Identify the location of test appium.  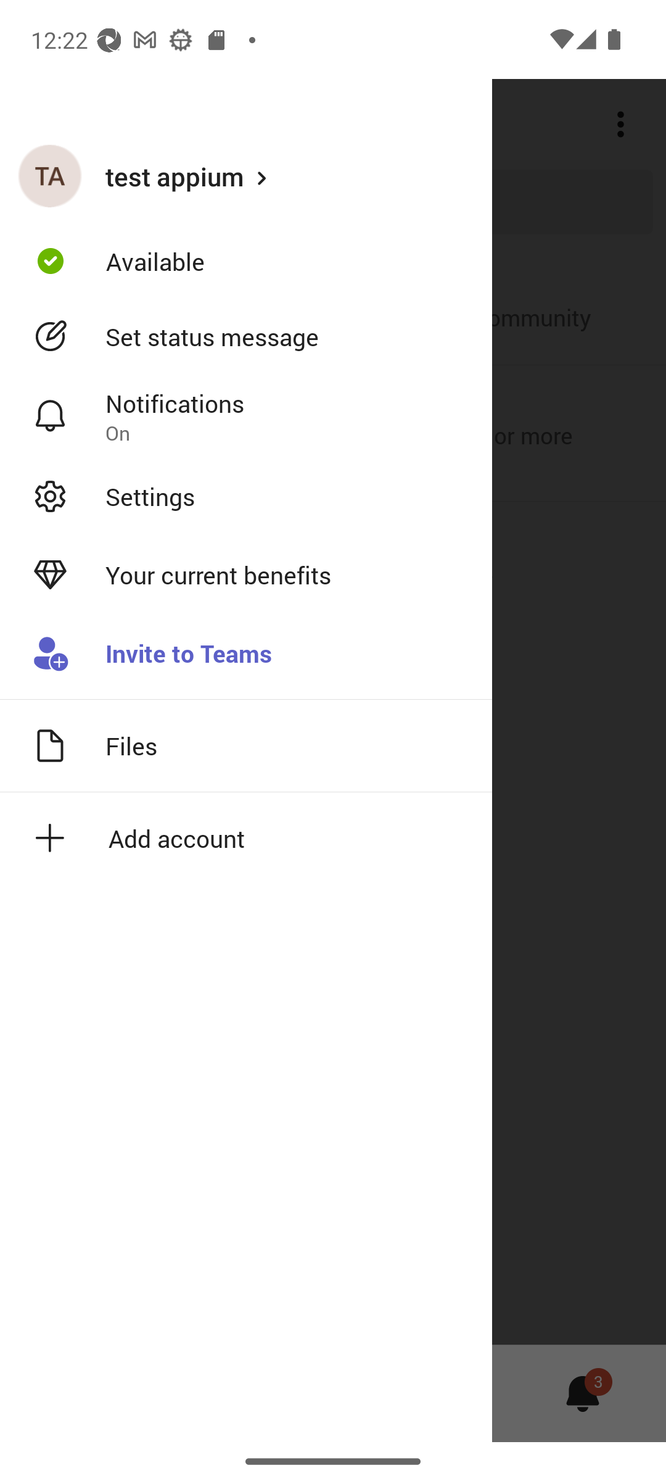
(246, 176).